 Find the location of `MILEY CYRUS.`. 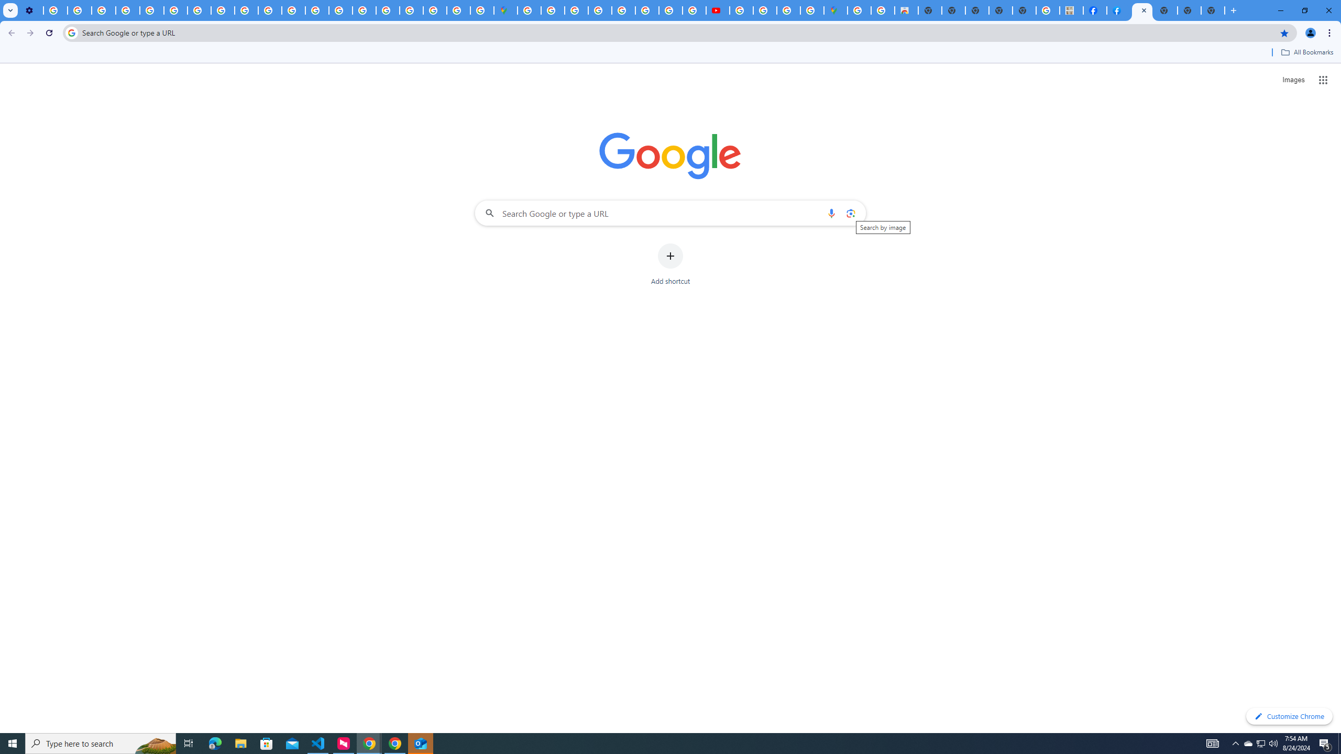

MILEY CYRUS. is located at coordinates (1071, 10).